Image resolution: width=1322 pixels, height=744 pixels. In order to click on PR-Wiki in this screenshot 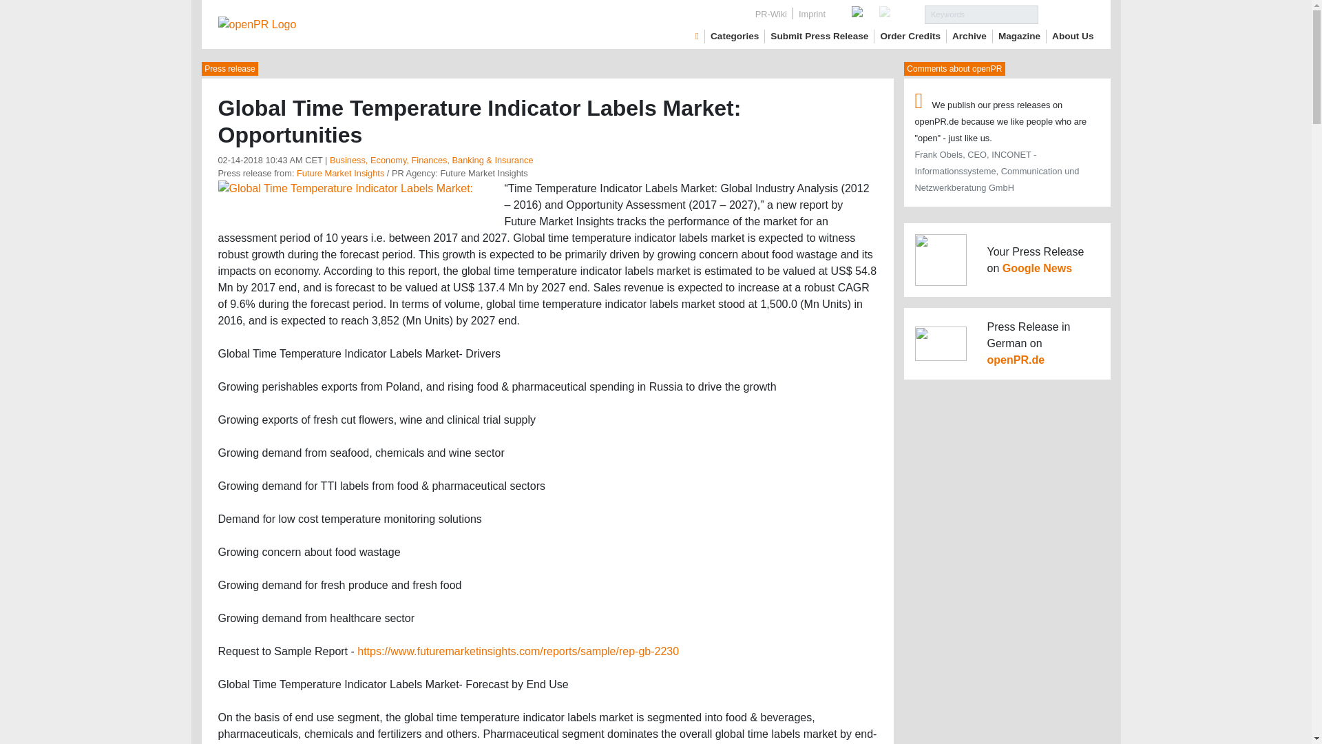, I will do `click(770, 14)`.